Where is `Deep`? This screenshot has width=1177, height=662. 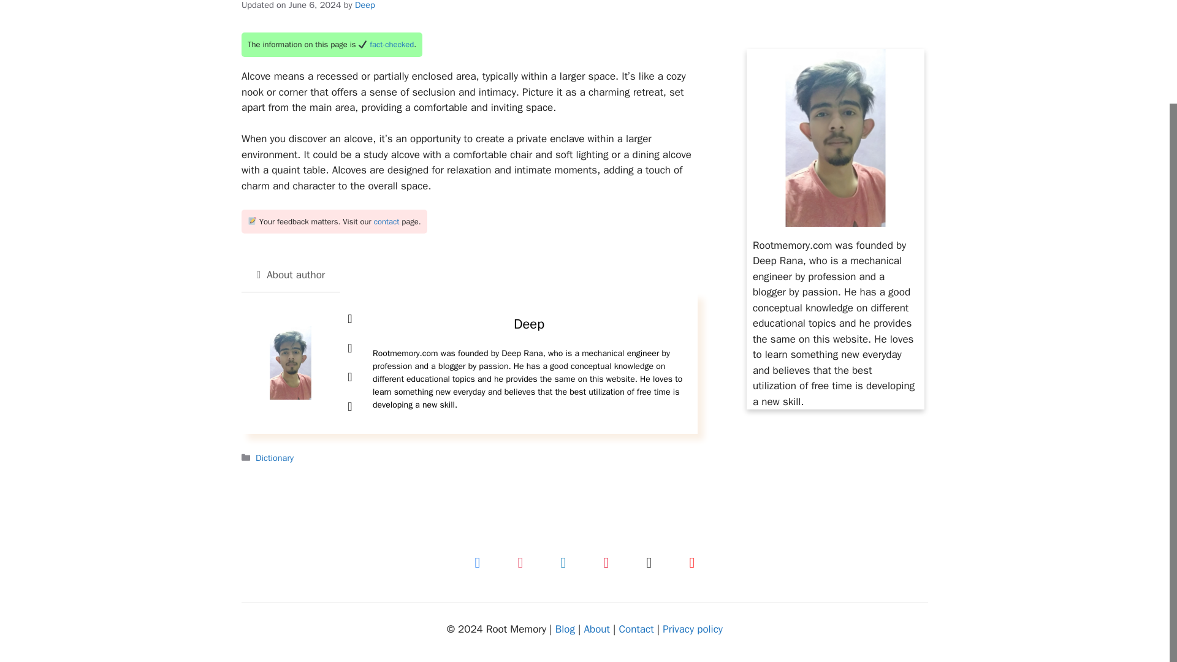 Deep is located at coordinates (365, 5).